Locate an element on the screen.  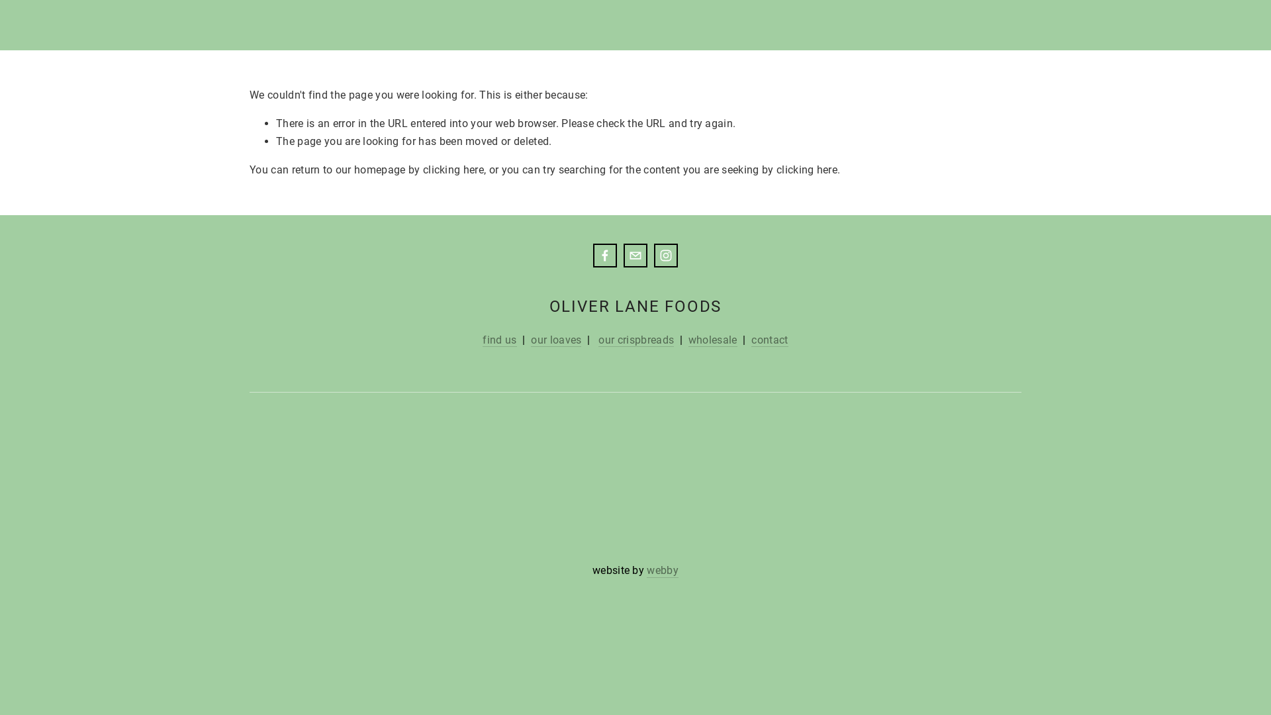
our crispbreads is located at coordinates (635, 340).